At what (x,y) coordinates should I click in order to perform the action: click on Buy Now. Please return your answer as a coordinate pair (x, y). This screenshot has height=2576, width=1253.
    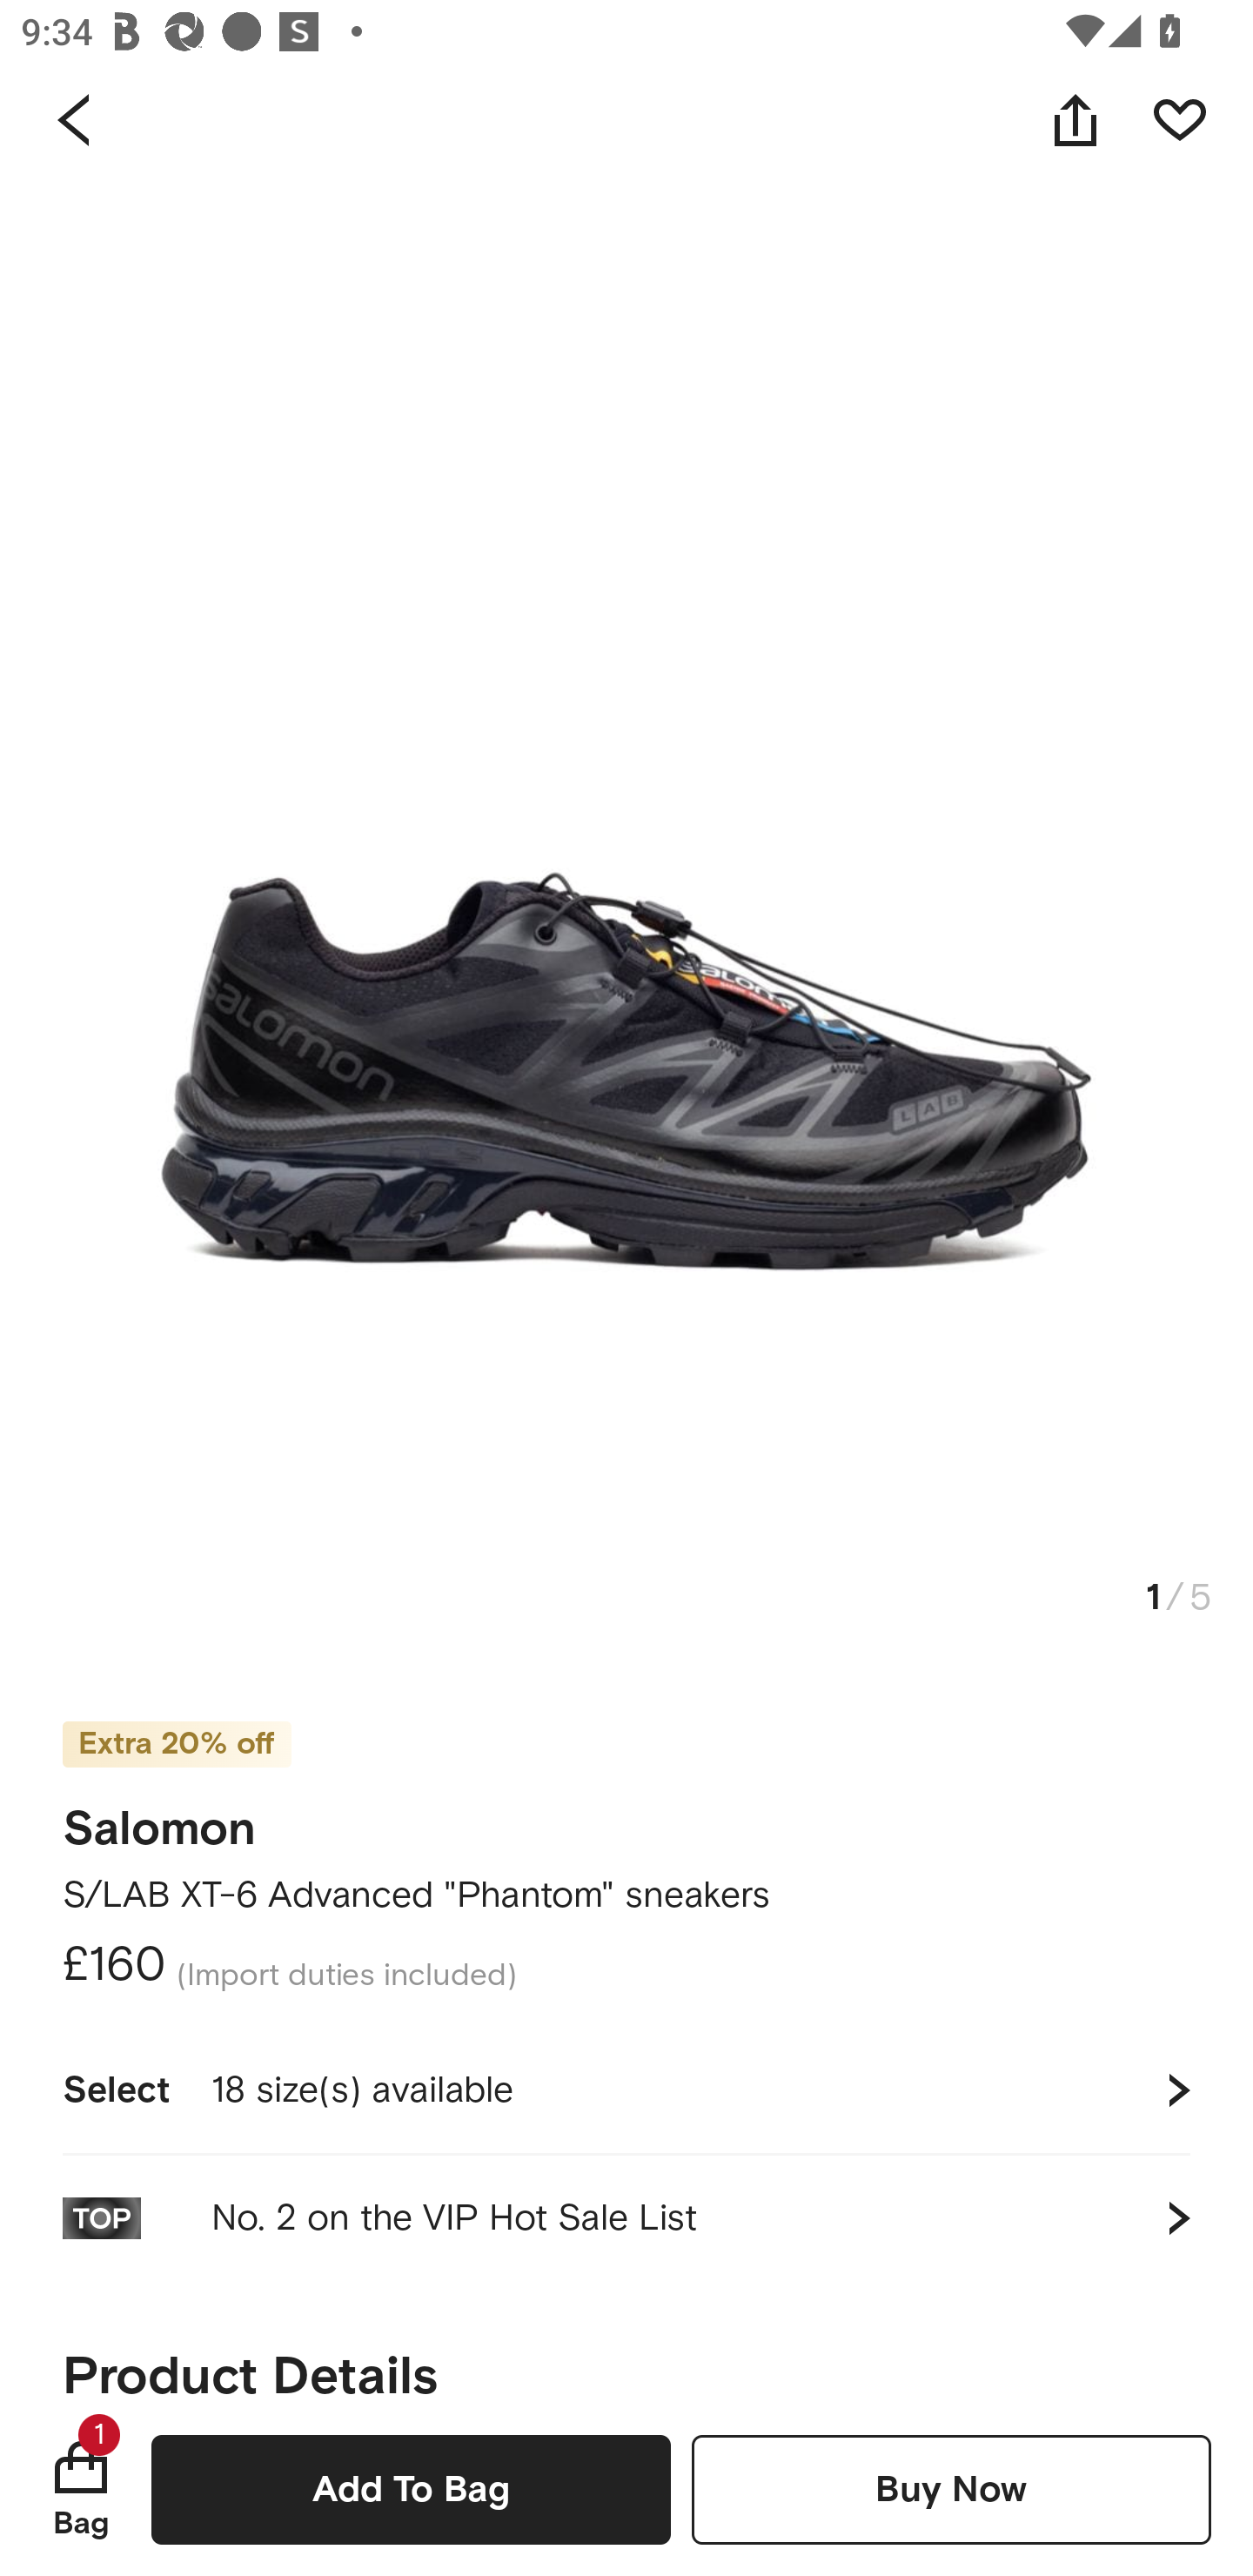
    Looking at the image, I should click on (951, 2489).